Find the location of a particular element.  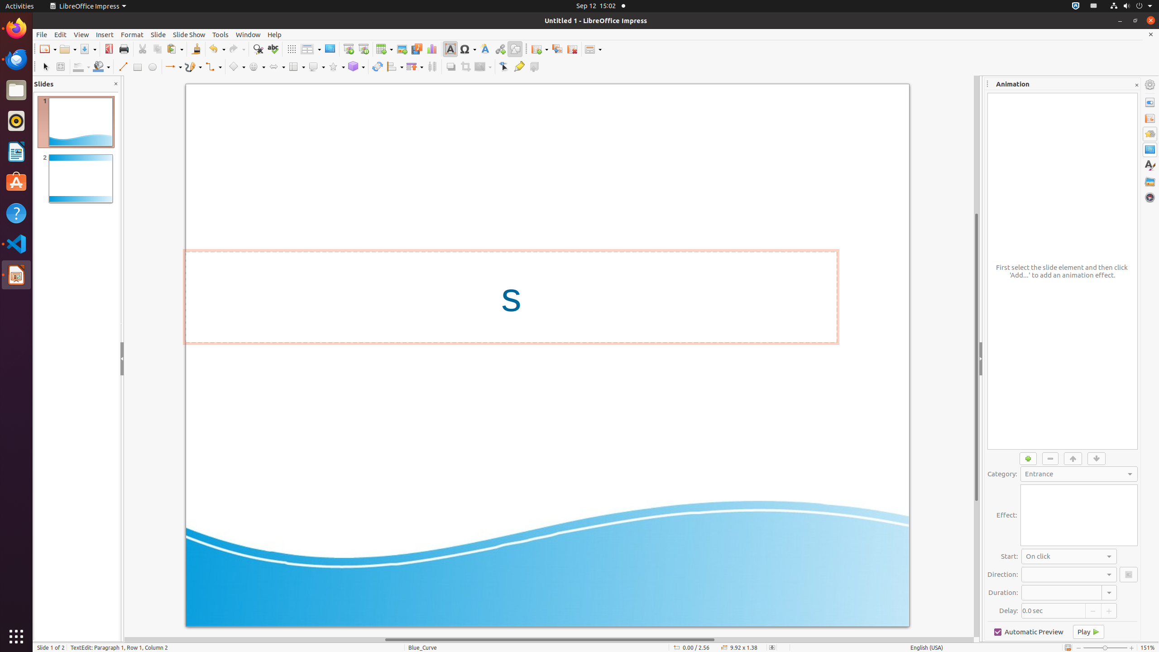

Redo is located at coordinates (237, 49).